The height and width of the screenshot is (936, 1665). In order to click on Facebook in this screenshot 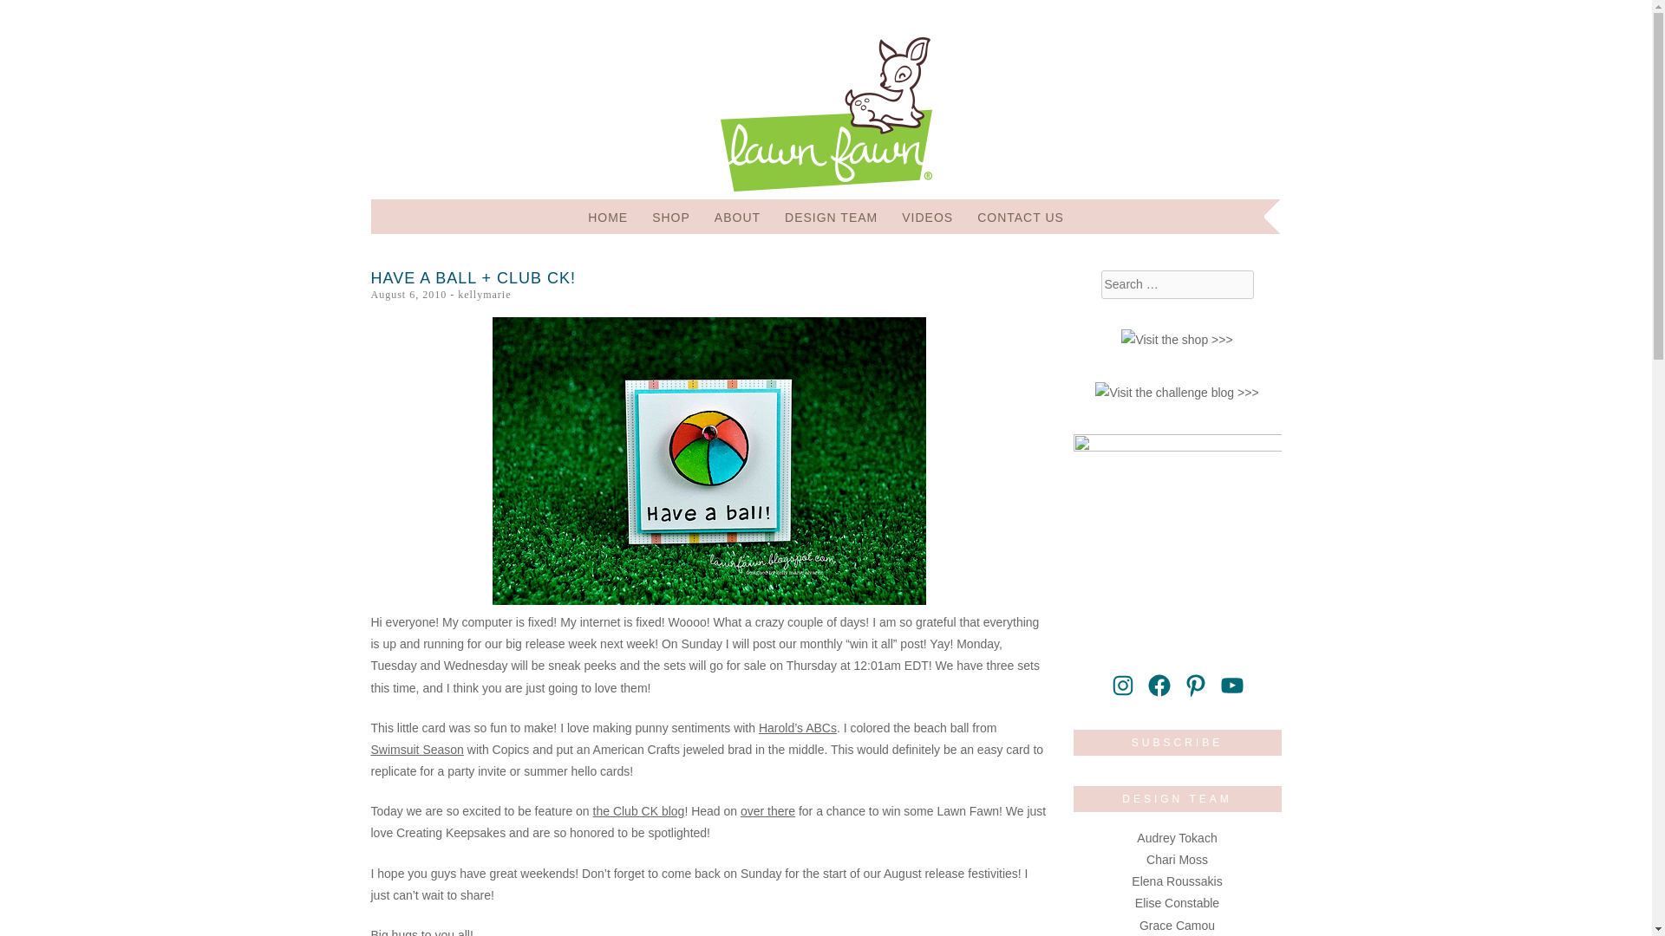, I will do `click(1159, 685)`.